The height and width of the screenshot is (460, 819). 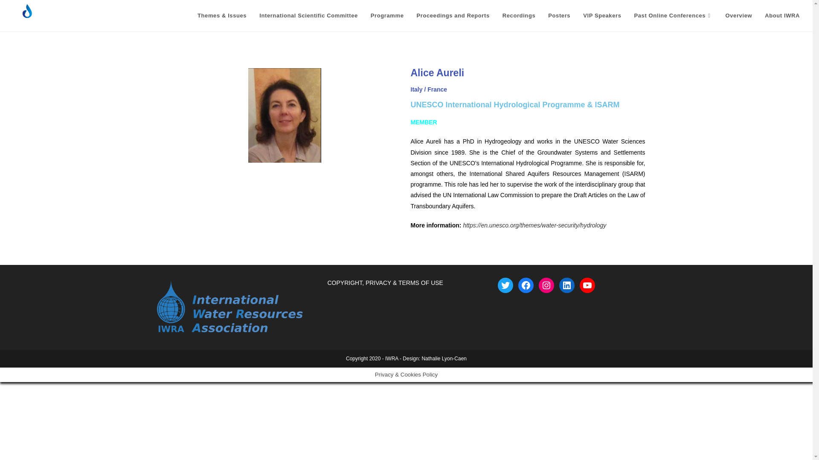 I want to click on Past Online Conferences, so click(x=673, y=16).